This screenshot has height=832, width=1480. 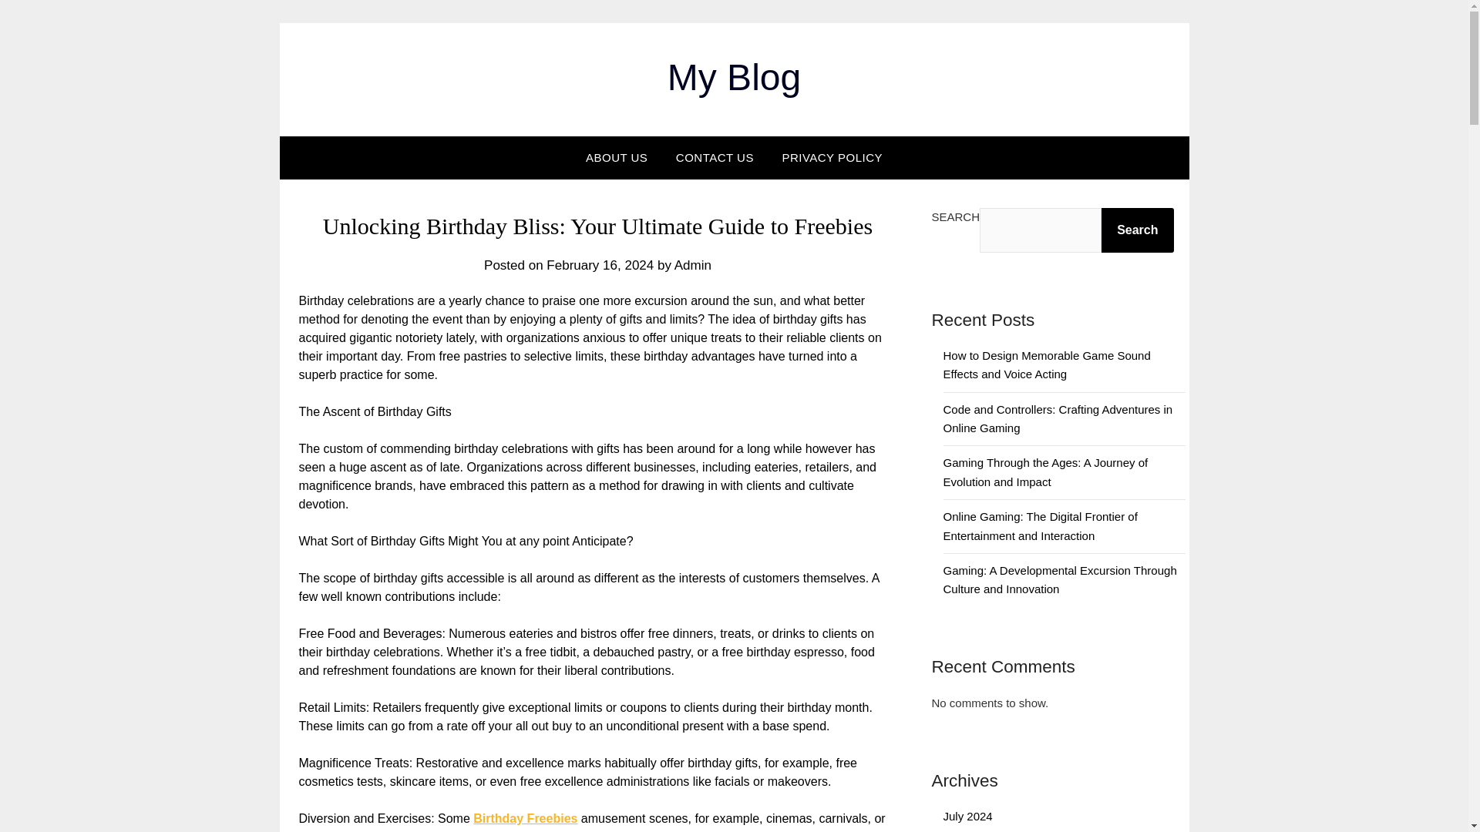 I want to click on Gaming Through the Ages: A Journey of Evolution and Impact, so click(x=1045, y=471).